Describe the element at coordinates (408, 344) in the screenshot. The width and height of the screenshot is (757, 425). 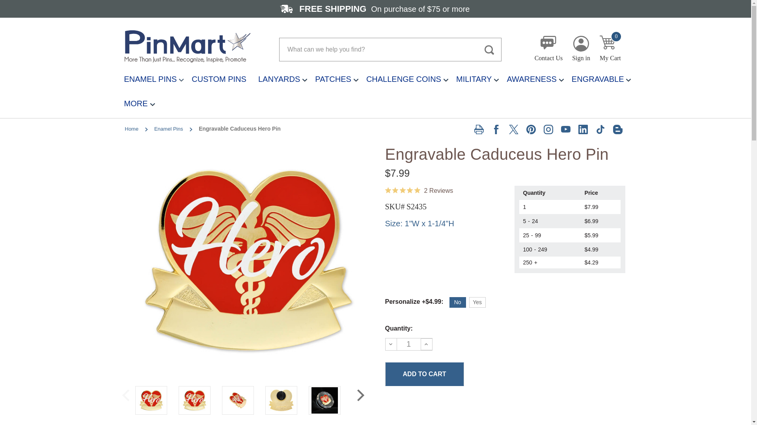
I see `Engravable Caduceus Hero Pin Front` at that location.